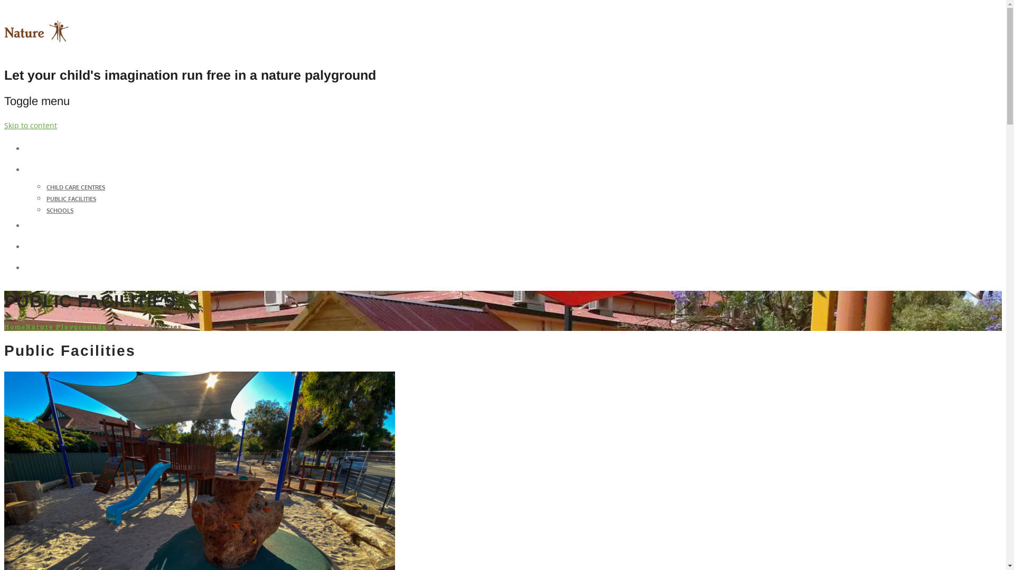 The image size is (1014, 570). What do you see at coordinates (76, 187) in the screenshot?
I see `CHILD CARE CENTRES` at bounding box center [76, 187].